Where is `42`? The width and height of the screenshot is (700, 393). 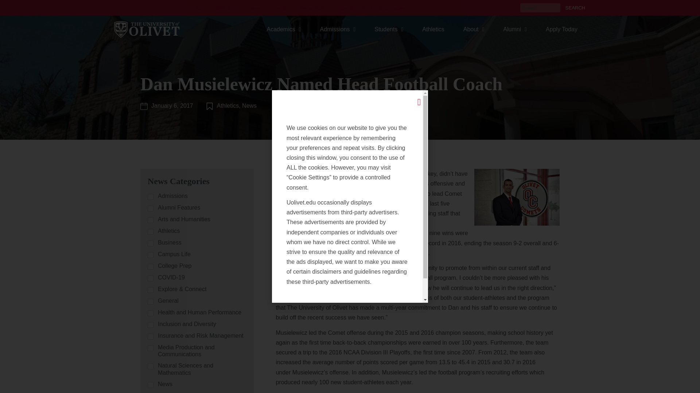
42 is located at coordinates (150, 385).